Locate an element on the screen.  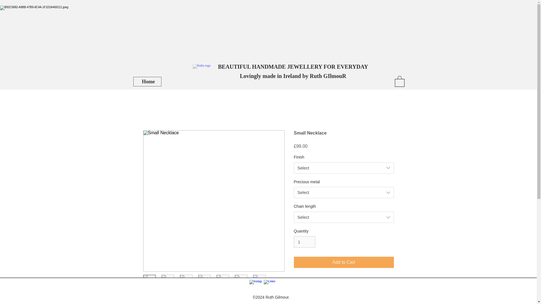
Select is located at coordinates (344, 168).